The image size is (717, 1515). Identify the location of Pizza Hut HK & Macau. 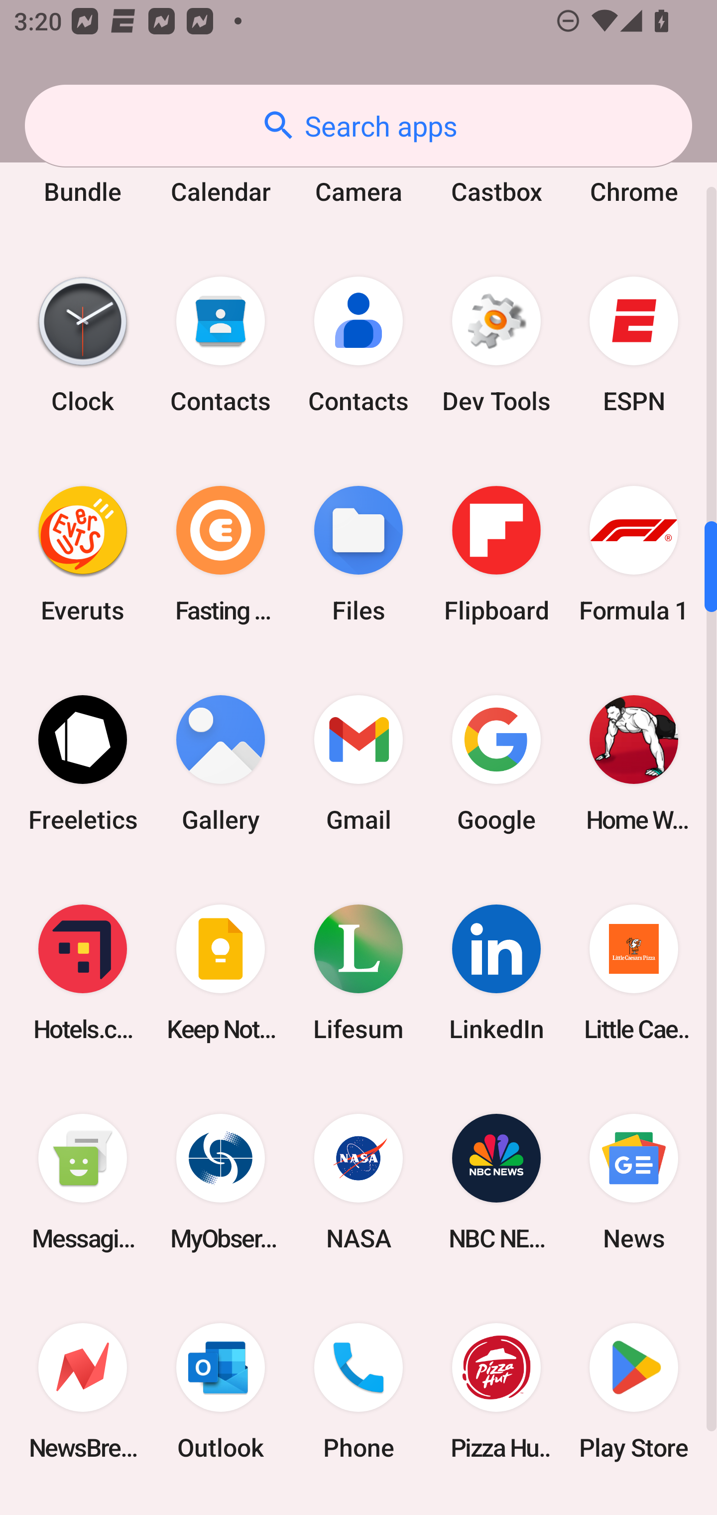
(496, 1391).